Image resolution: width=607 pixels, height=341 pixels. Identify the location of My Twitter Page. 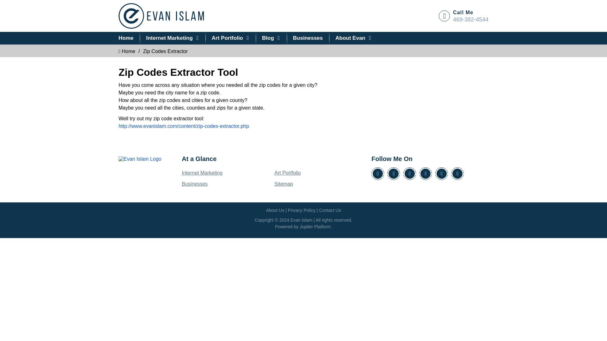
(393, 174).